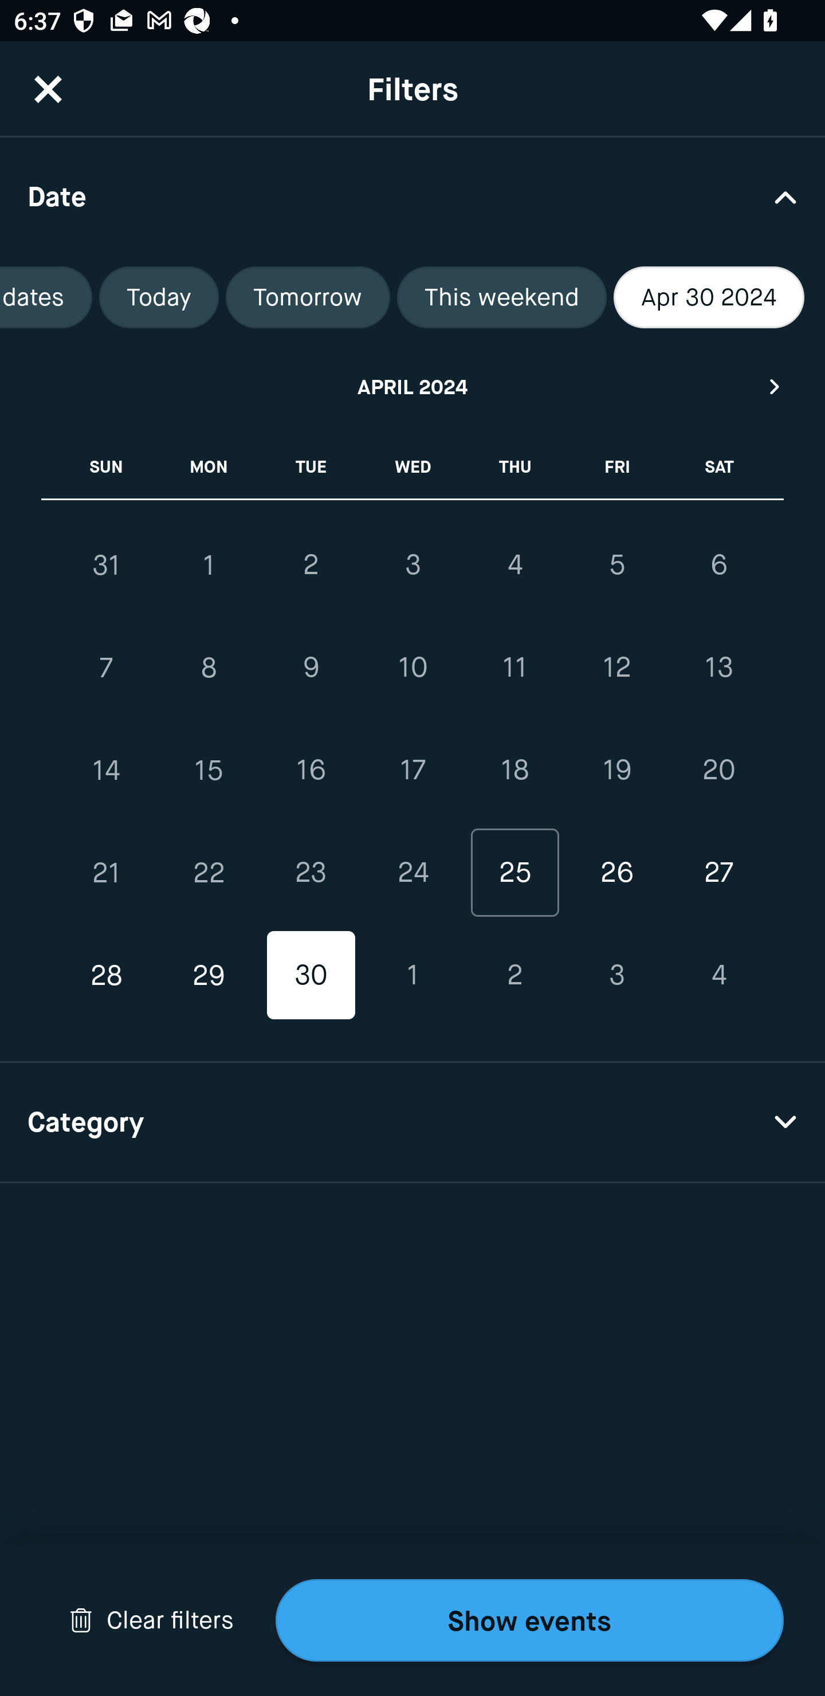 This screenshot has height=1696, width=825. What do you see at coordinates (616, 668) in the screenshot?
I see `12` at bounding box center [616, 668].